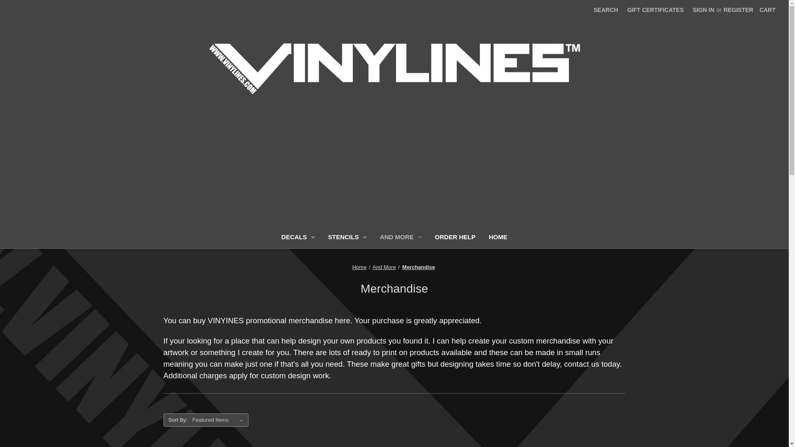 The height and width of the screenshot is (447, 795). I want to click on REGISTER, so click(739, 10).